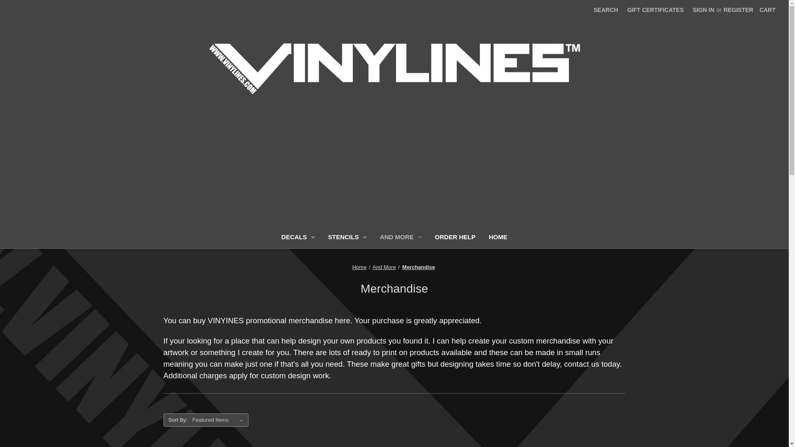 The height and width of the screenshot is (447, 795). I want to click on REGISTER, so click(739, 10).